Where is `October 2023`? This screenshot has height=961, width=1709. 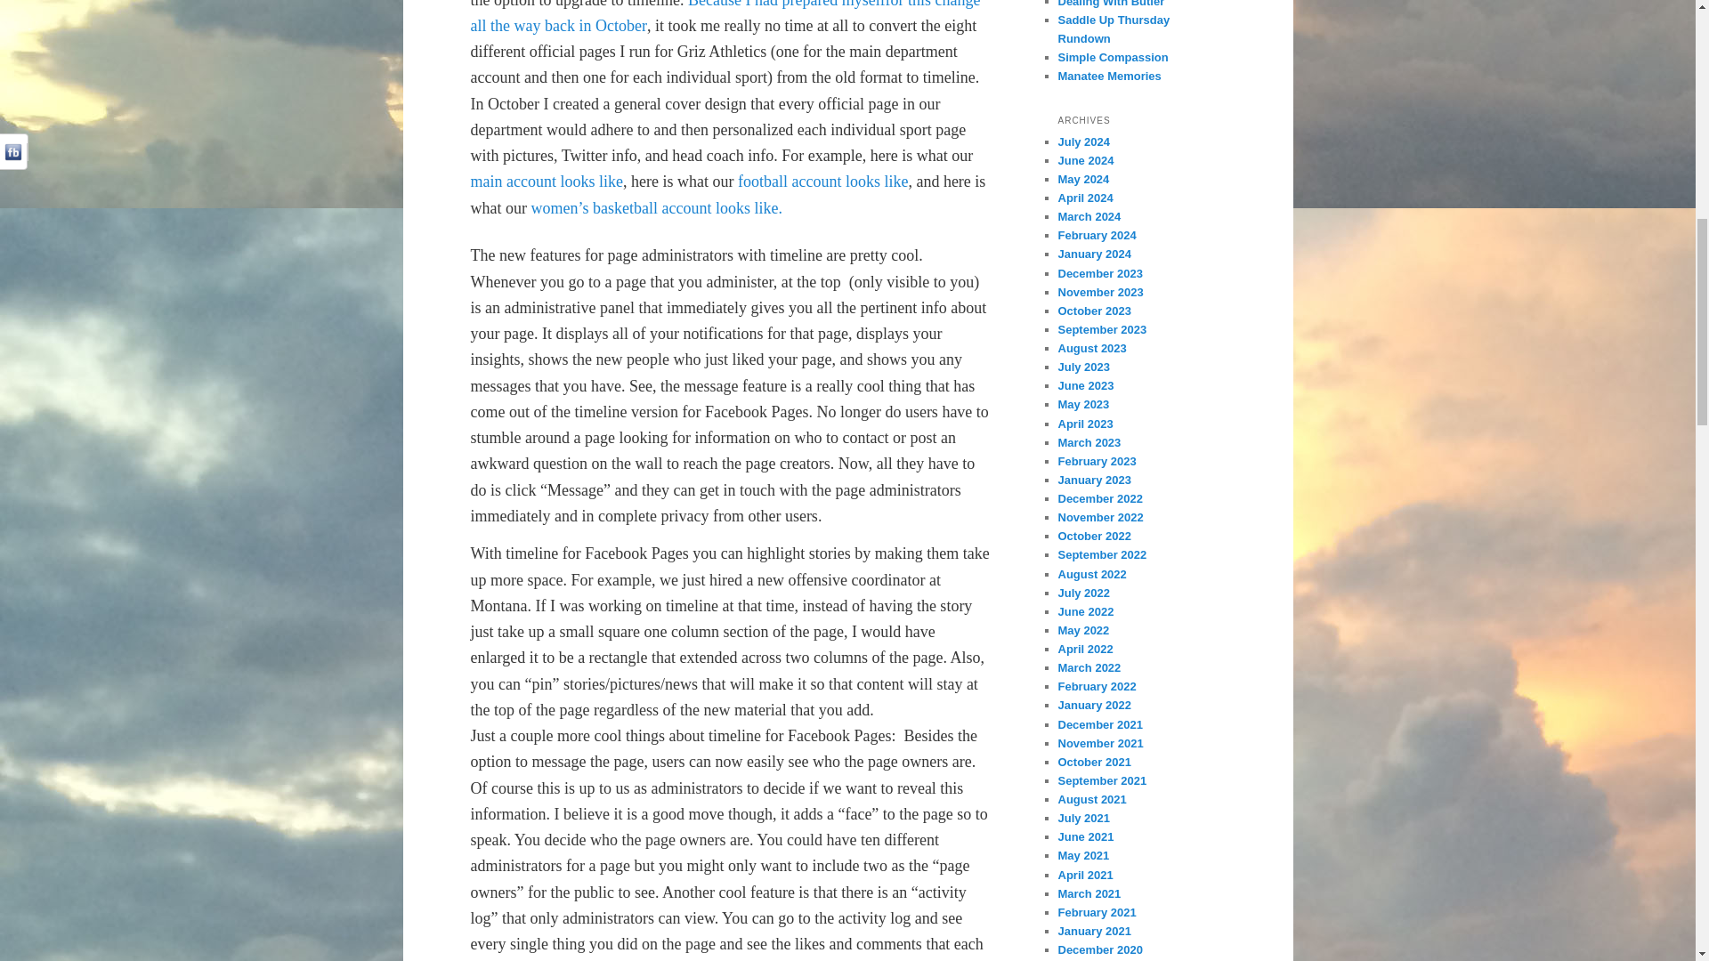
October 2023 is located at coordinates (1093, 311).